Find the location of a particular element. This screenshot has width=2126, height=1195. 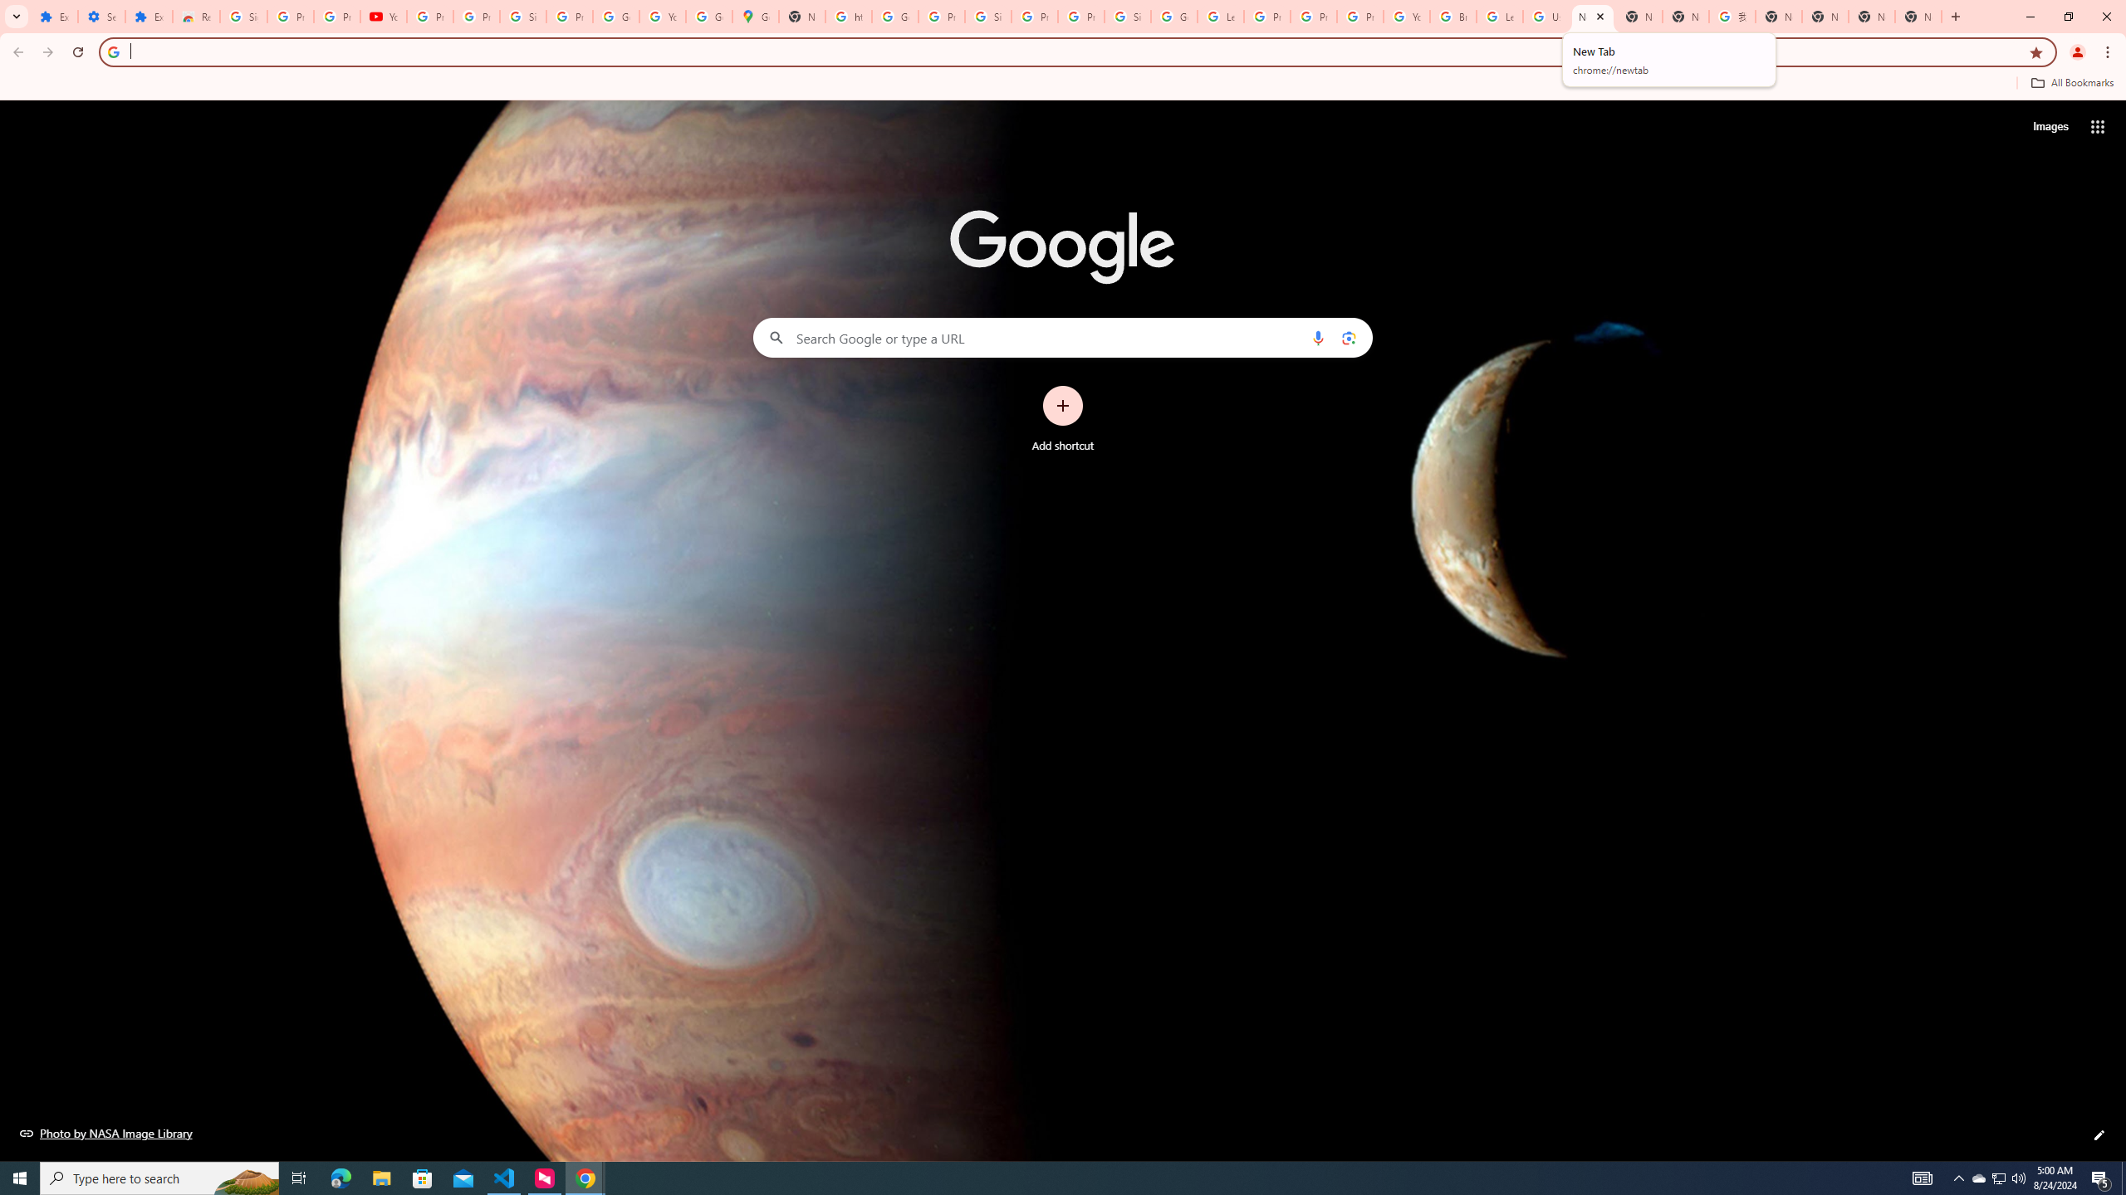

Search Google or type a URL is located at coordinates (1063, 337).